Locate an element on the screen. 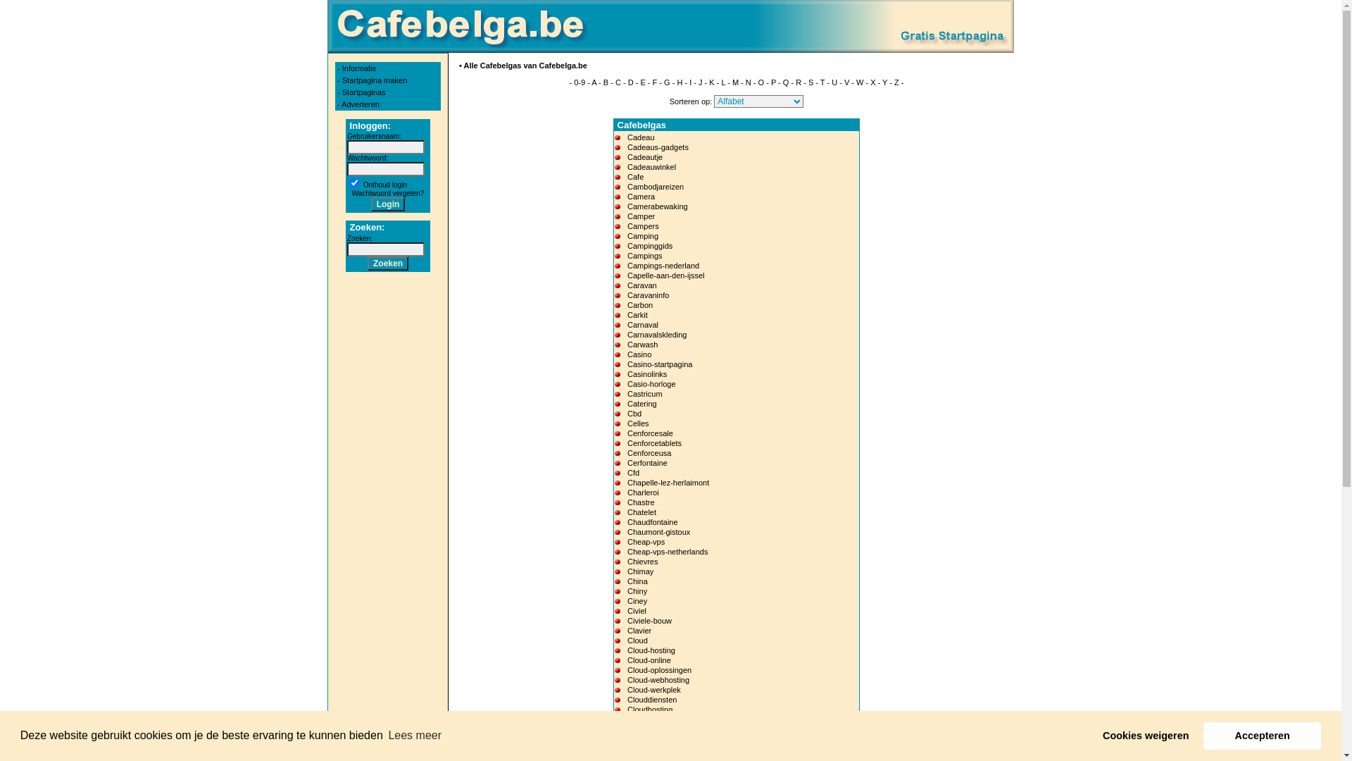  Camera is located at coordinates (641, 197).